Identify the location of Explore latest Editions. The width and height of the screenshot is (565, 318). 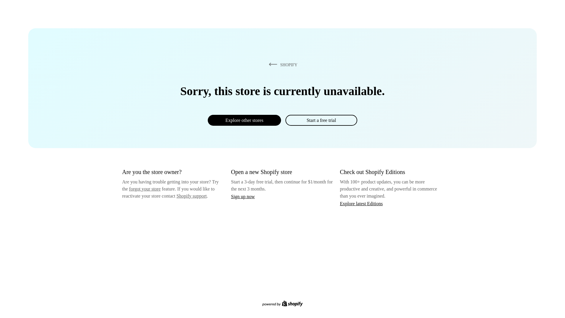
(361, 203).